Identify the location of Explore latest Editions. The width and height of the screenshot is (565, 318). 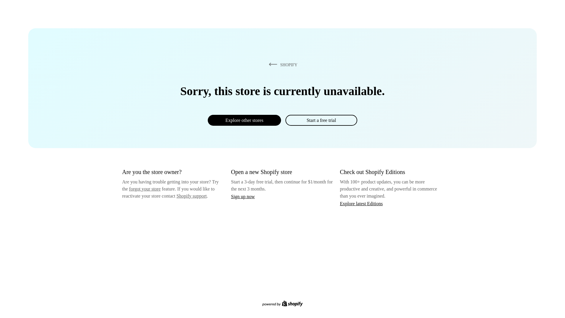
(361, 203).